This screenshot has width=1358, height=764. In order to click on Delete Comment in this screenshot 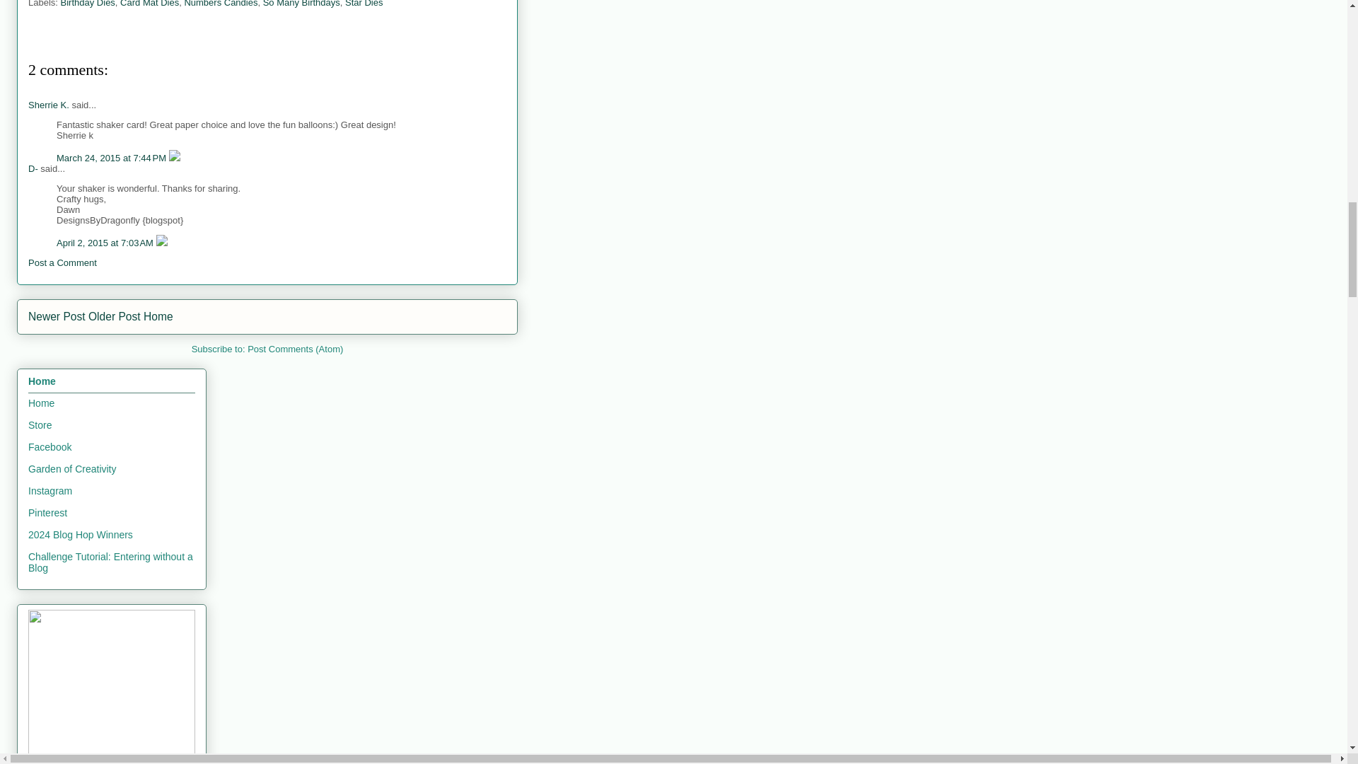, I will do `click(174, 158)`.